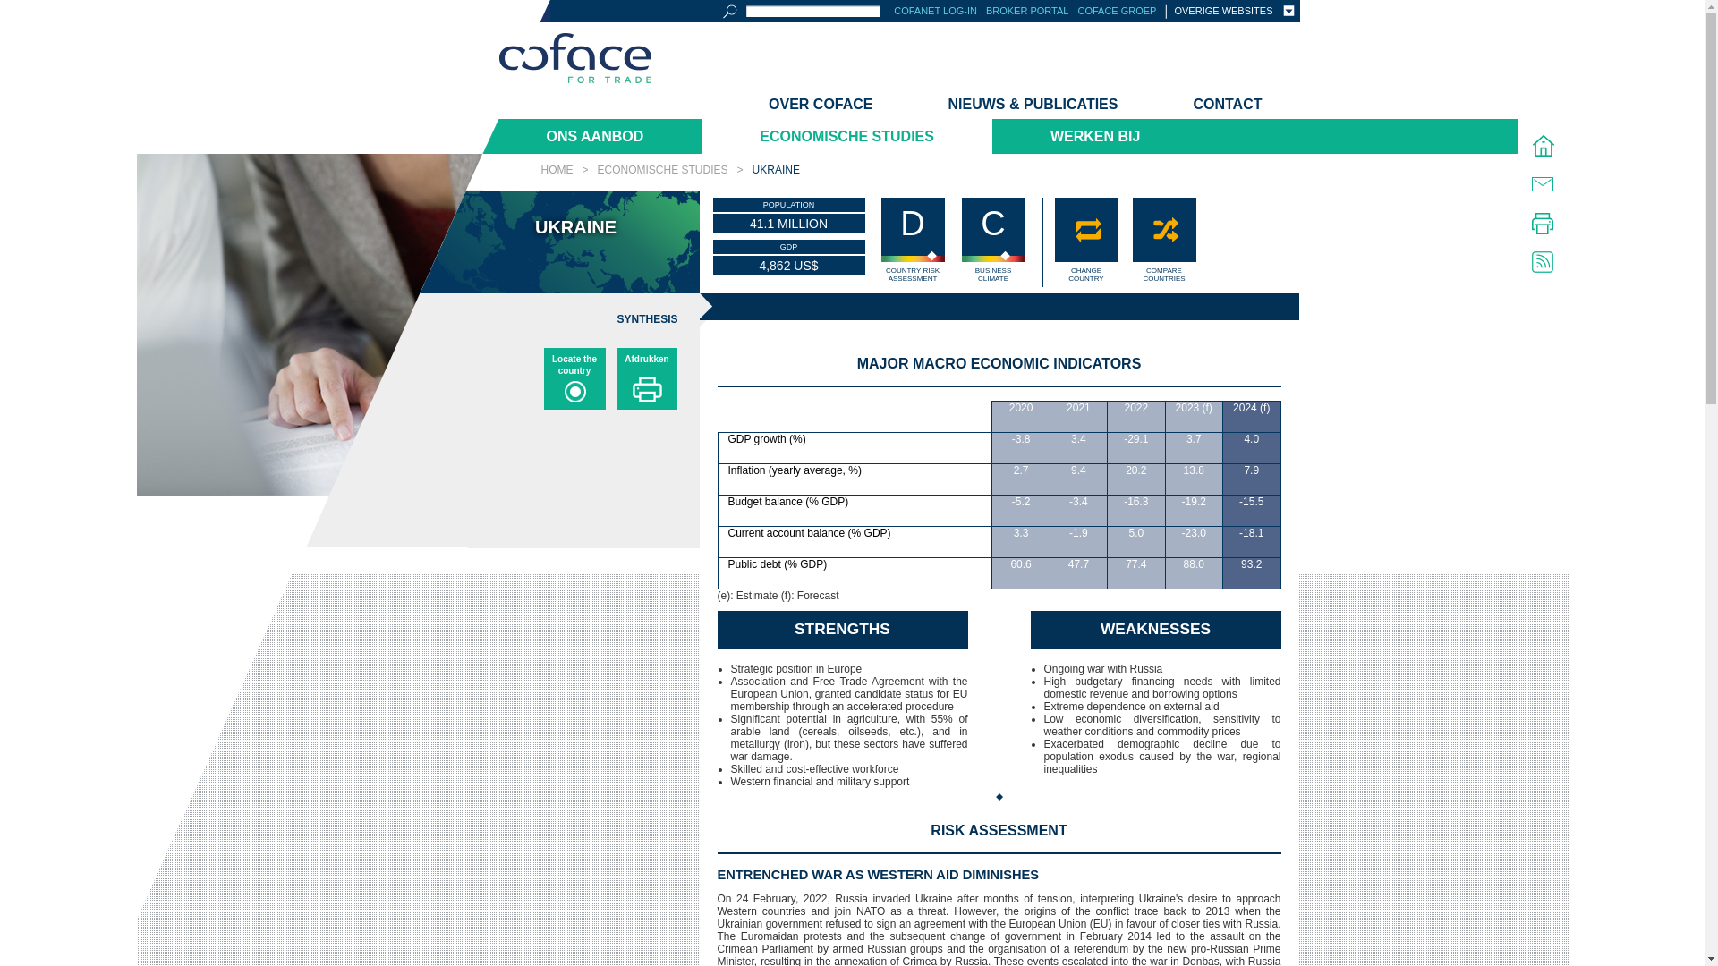 This screenshot has width=1718, height=966. I want to click on Contact, so click(1543, 184).